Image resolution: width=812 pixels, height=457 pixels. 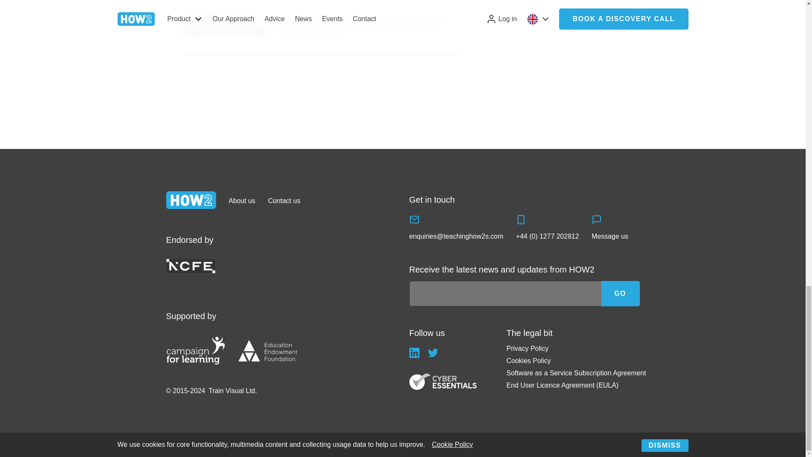 I want to click on Go, so click(x=620, y=294).